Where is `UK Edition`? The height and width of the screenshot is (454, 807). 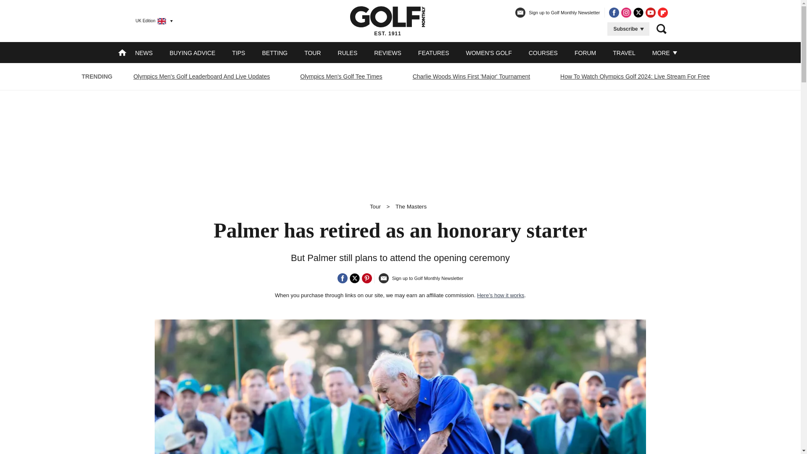 UK Edition is located at coordinates (150, 21).